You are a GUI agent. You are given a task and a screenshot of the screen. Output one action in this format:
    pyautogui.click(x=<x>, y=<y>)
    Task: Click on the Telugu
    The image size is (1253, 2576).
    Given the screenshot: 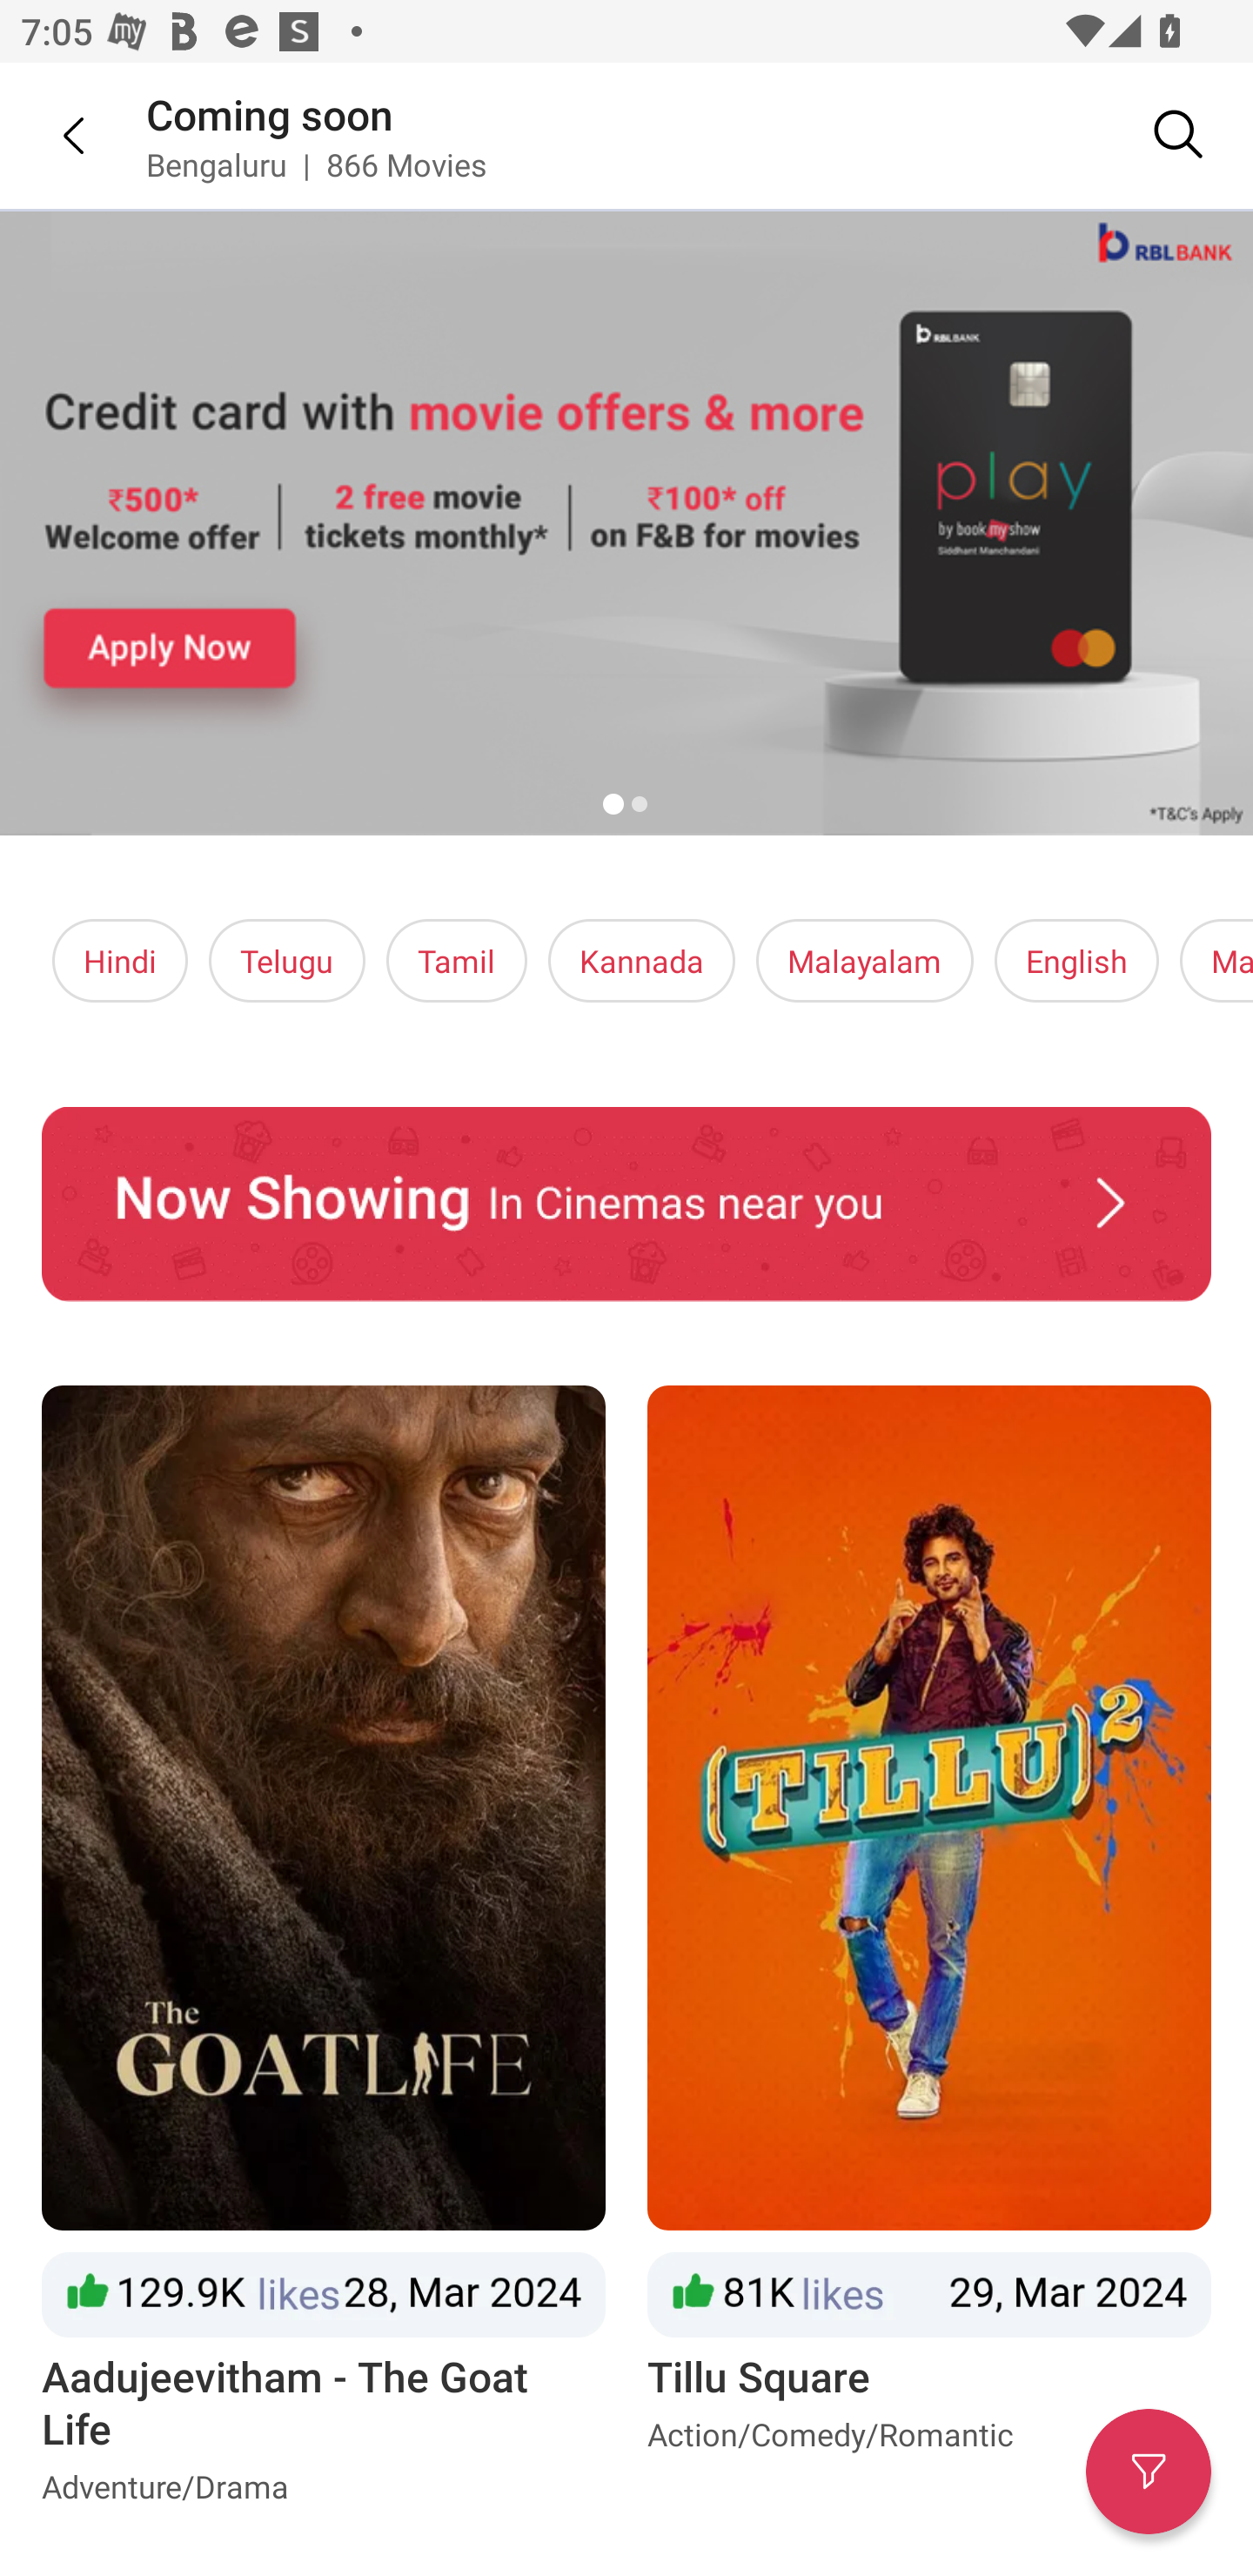 What is the action you would take?
    pyautogui.click(x=287, y=961)
    